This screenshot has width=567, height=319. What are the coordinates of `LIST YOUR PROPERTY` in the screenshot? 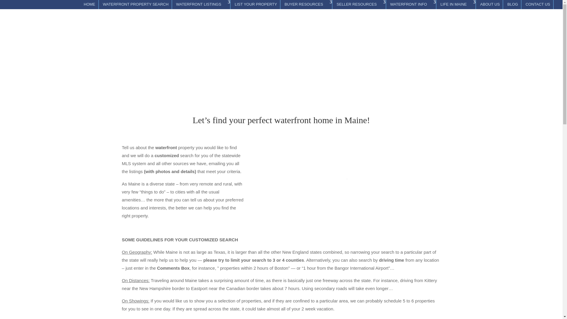 It's located at (256, 6).